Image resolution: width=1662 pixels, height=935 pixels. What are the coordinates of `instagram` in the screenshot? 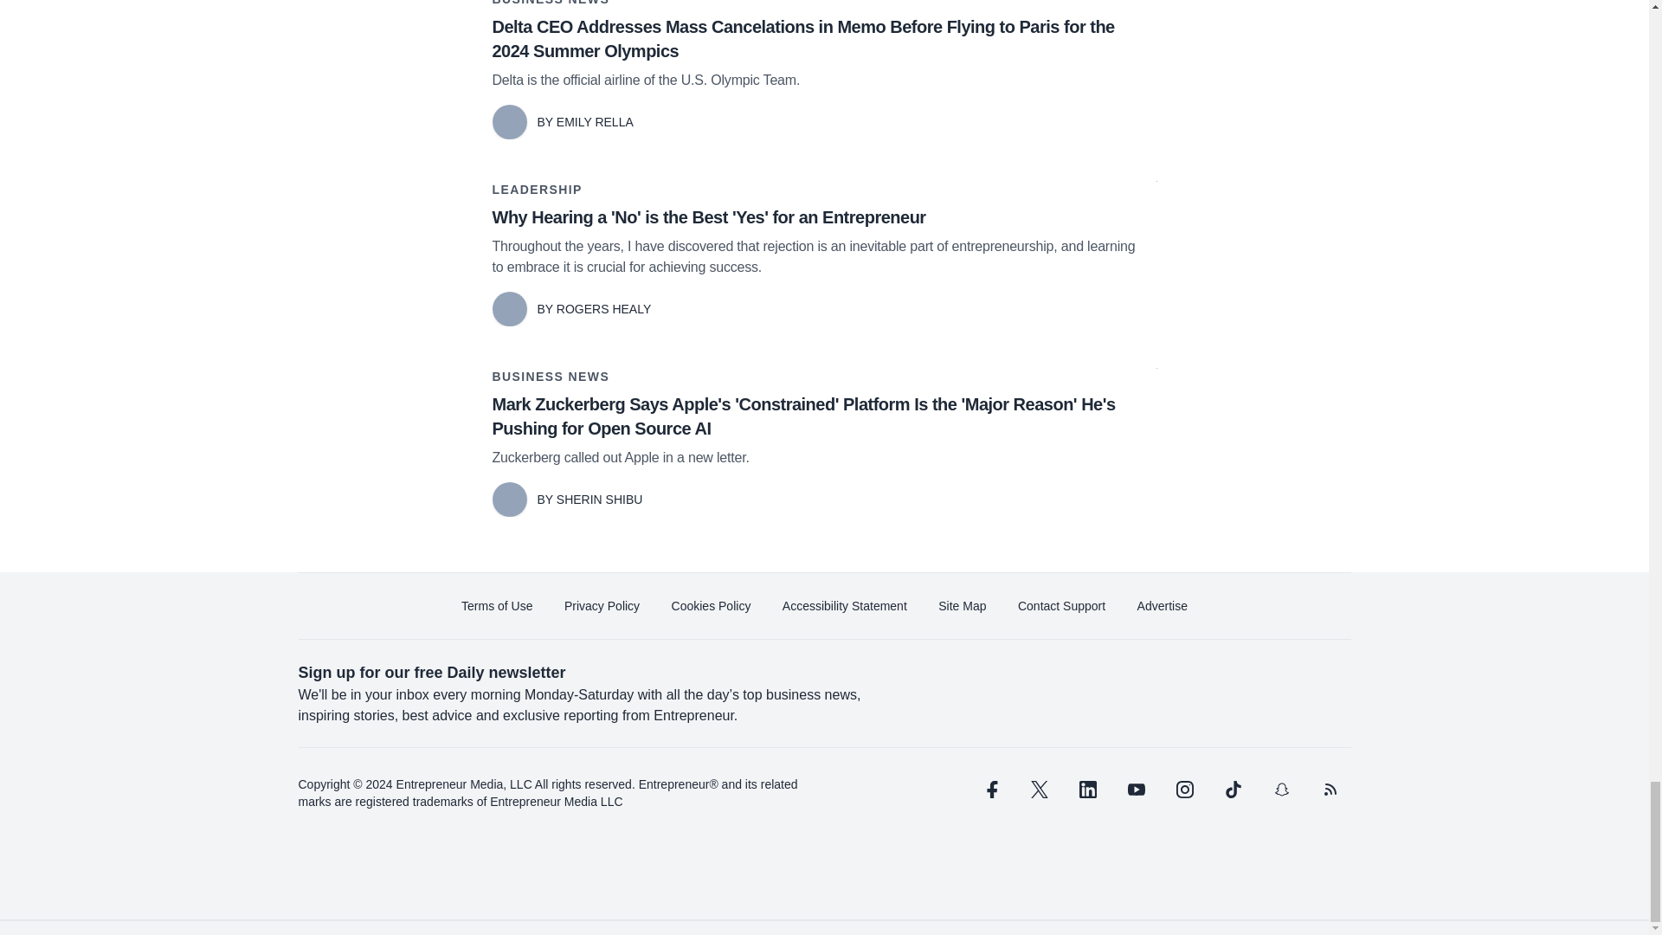 It's located at (1184, 790).